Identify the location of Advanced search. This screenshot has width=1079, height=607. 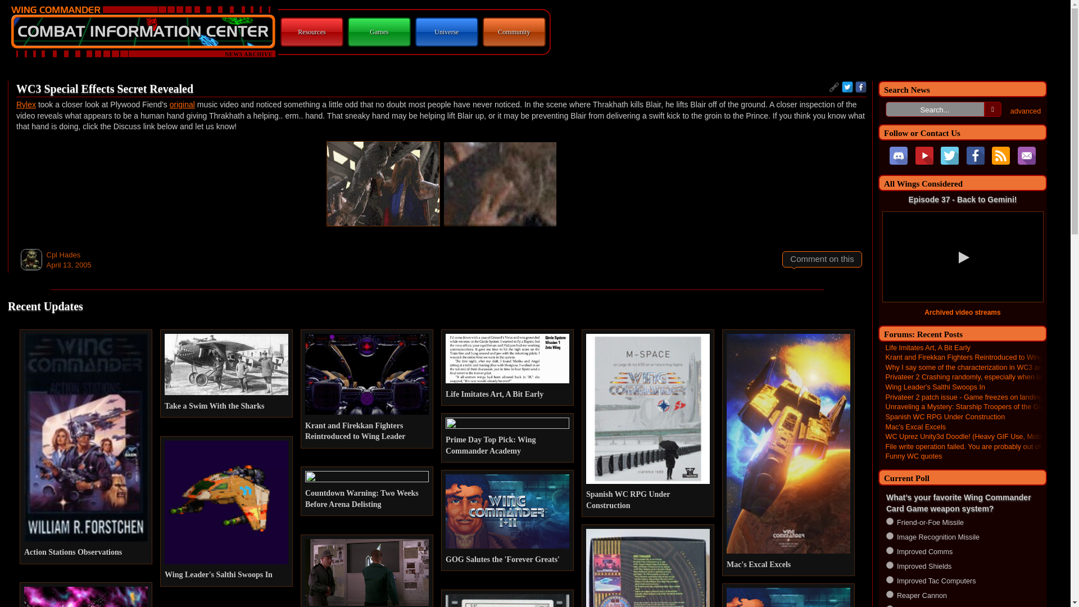
(1025, 111).